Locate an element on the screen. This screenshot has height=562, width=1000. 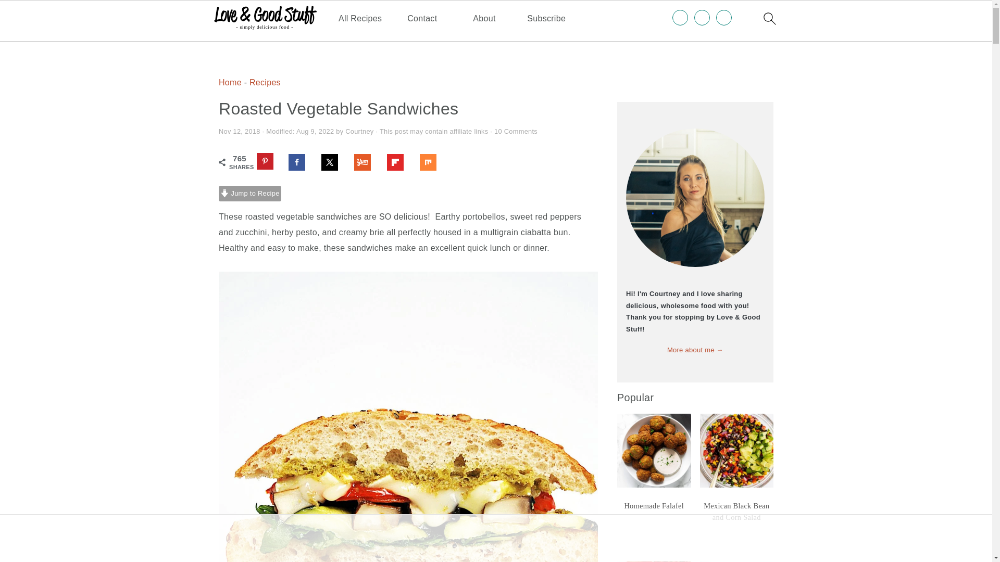
Recipes is located at coordinates (265, 82).